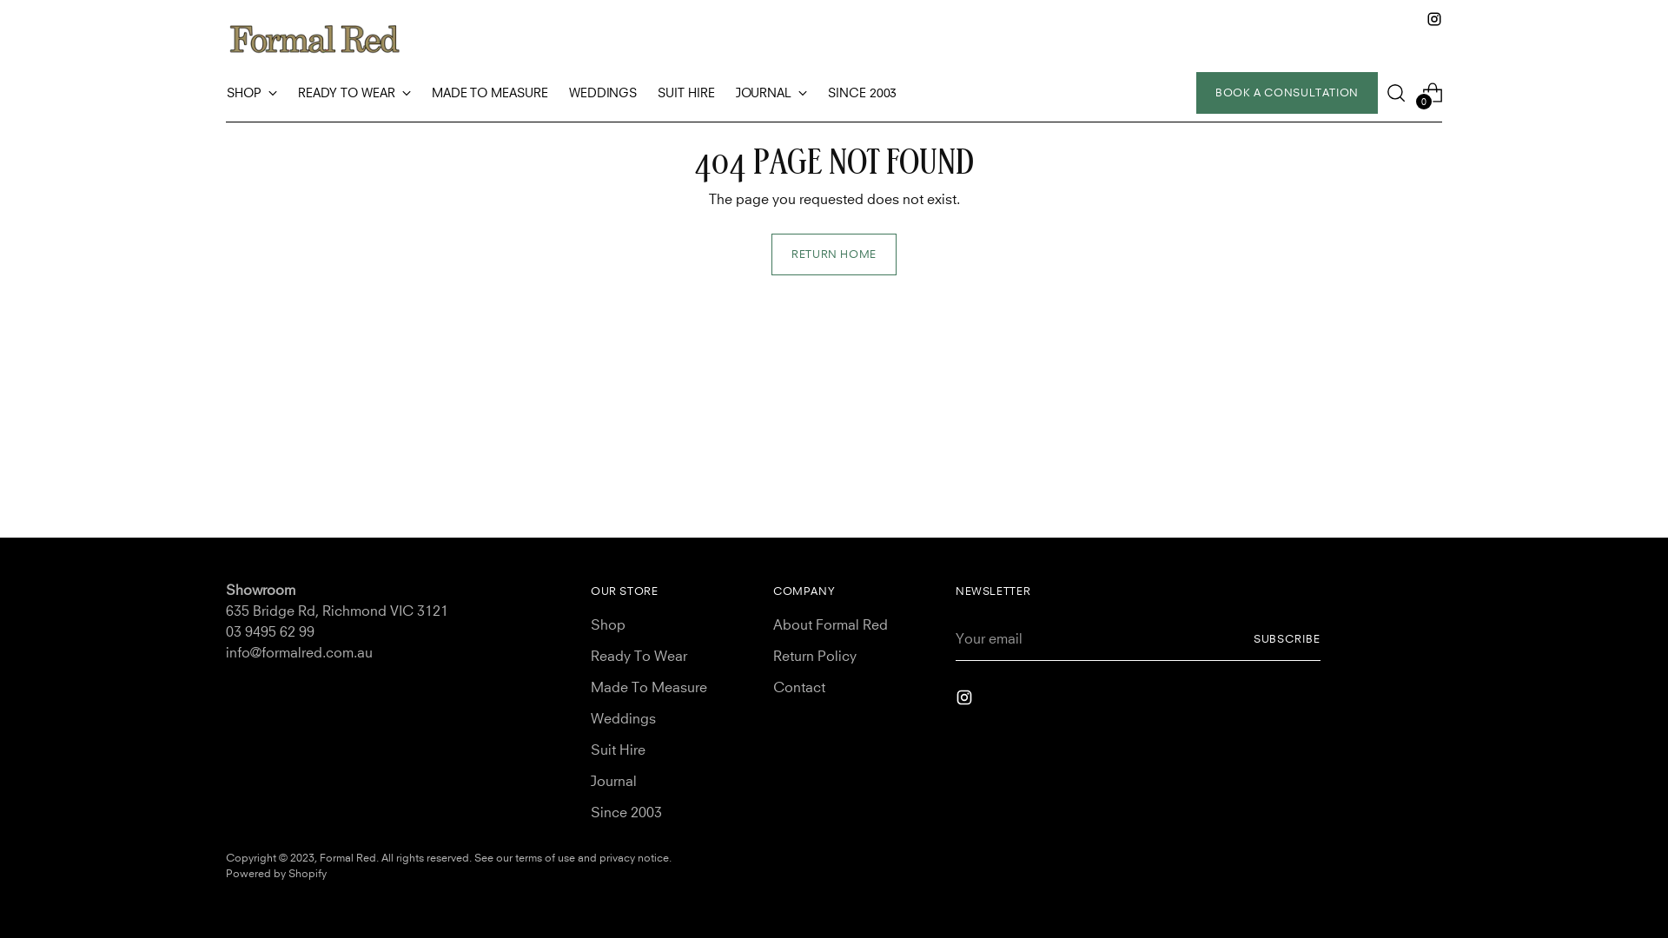 The image size is (1668, 938). What do you see at coordinates (603, 93) in the screenshot?
I see `WEDDINGS` at bounding box center [603, 93].